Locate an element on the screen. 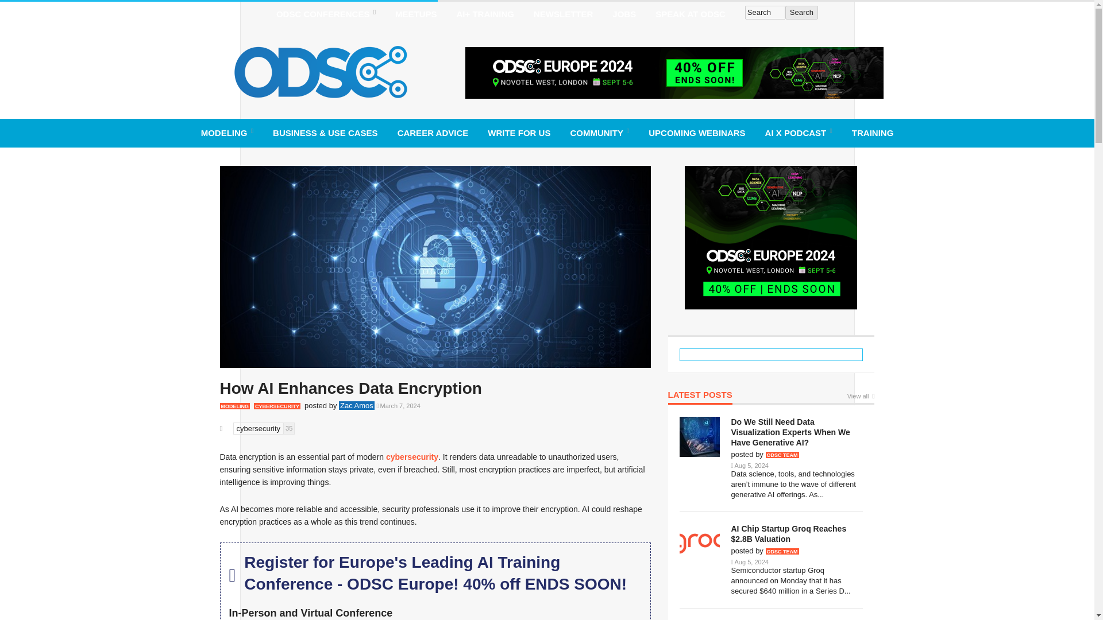  MODELING is located at coordinates (227, 133).